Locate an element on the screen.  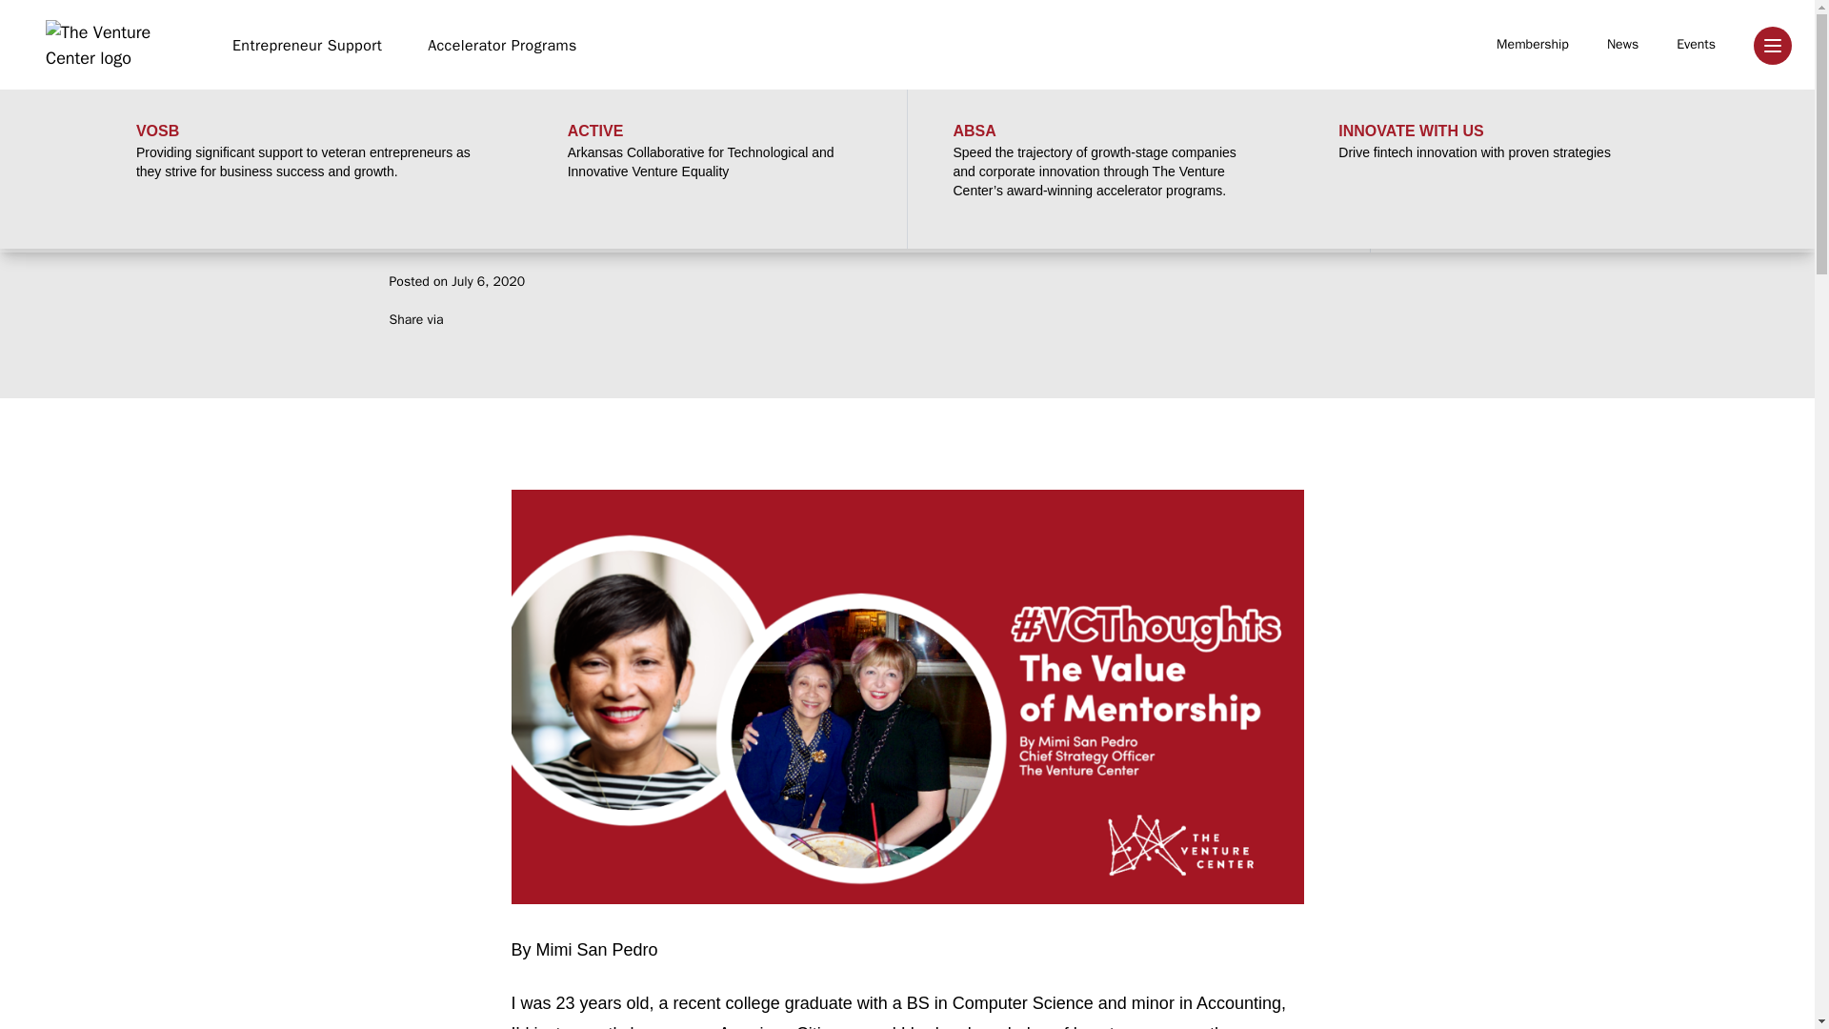
Membership is located at coordinates (1532, 45).